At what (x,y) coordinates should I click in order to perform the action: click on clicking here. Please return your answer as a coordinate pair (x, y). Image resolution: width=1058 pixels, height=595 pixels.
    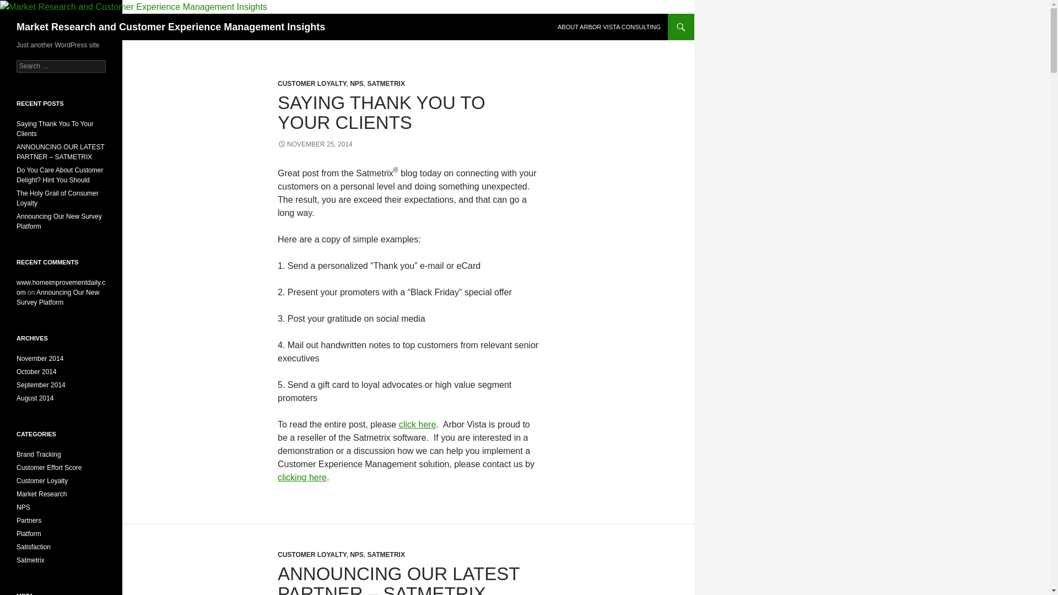
    Looking at the image, I should click on (302, 477).